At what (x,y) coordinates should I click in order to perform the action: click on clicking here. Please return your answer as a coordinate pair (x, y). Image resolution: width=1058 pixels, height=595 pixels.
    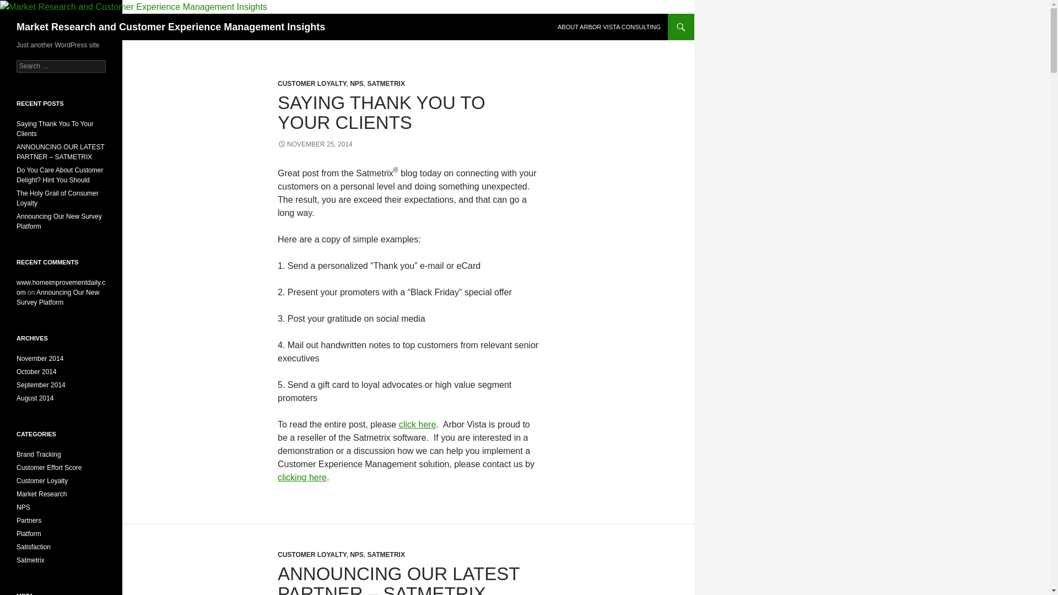
    Looking at the image, I should click on (302, 477).